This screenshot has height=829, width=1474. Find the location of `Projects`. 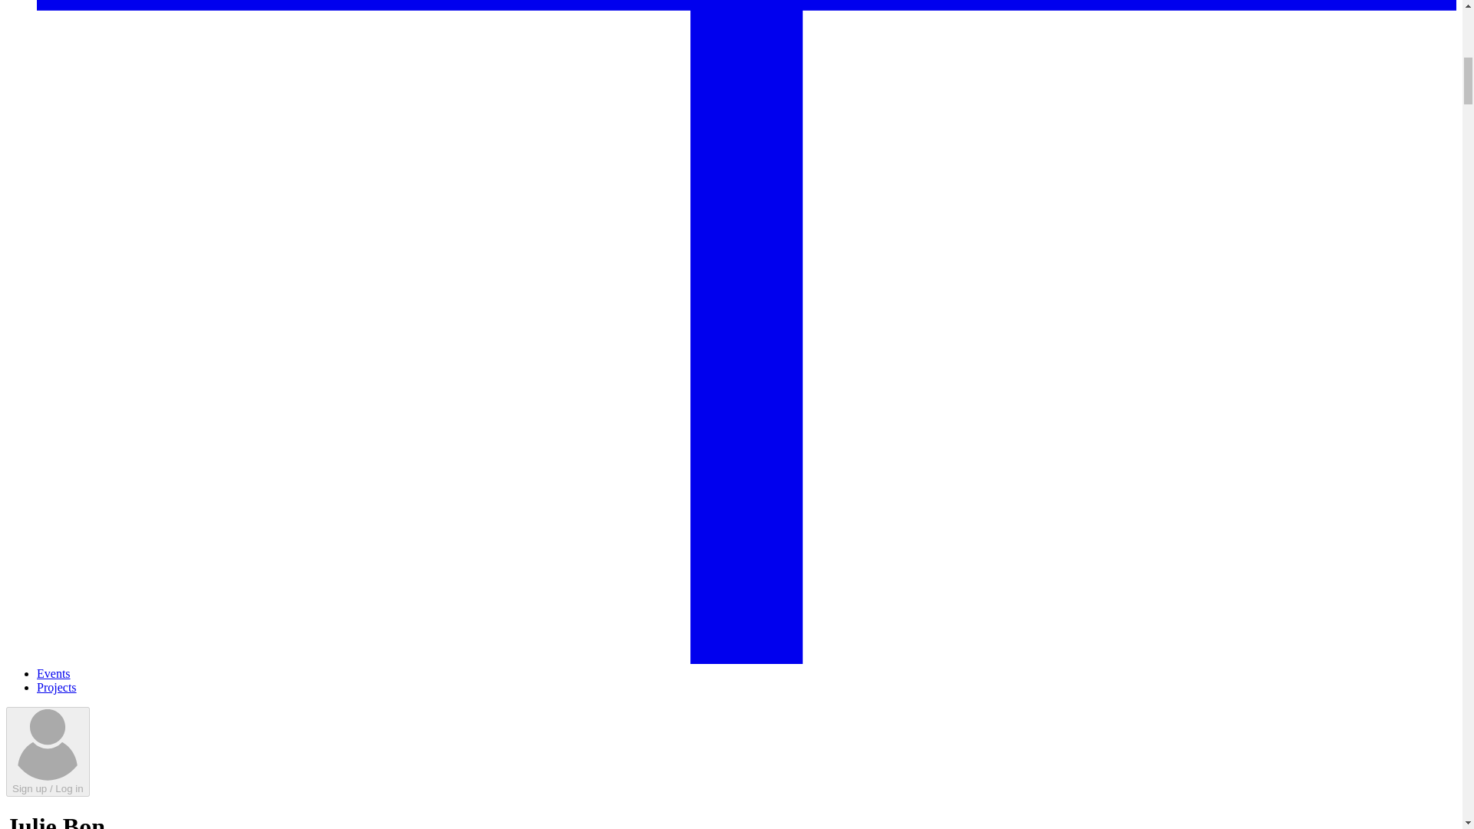

Projects is located at coordinates (57, 686).